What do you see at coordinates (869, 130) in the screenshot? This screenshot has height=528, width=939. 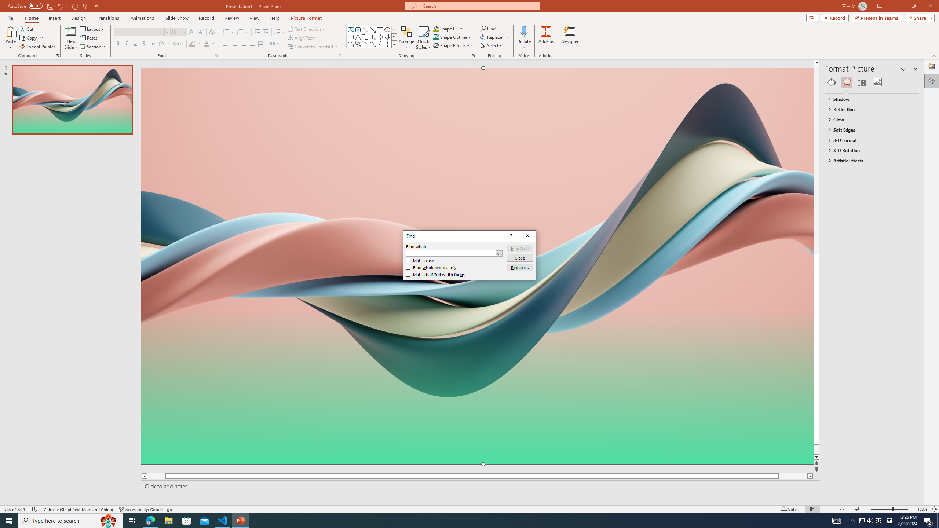 I see `Soft Edges` at bounding box center [869, 130].